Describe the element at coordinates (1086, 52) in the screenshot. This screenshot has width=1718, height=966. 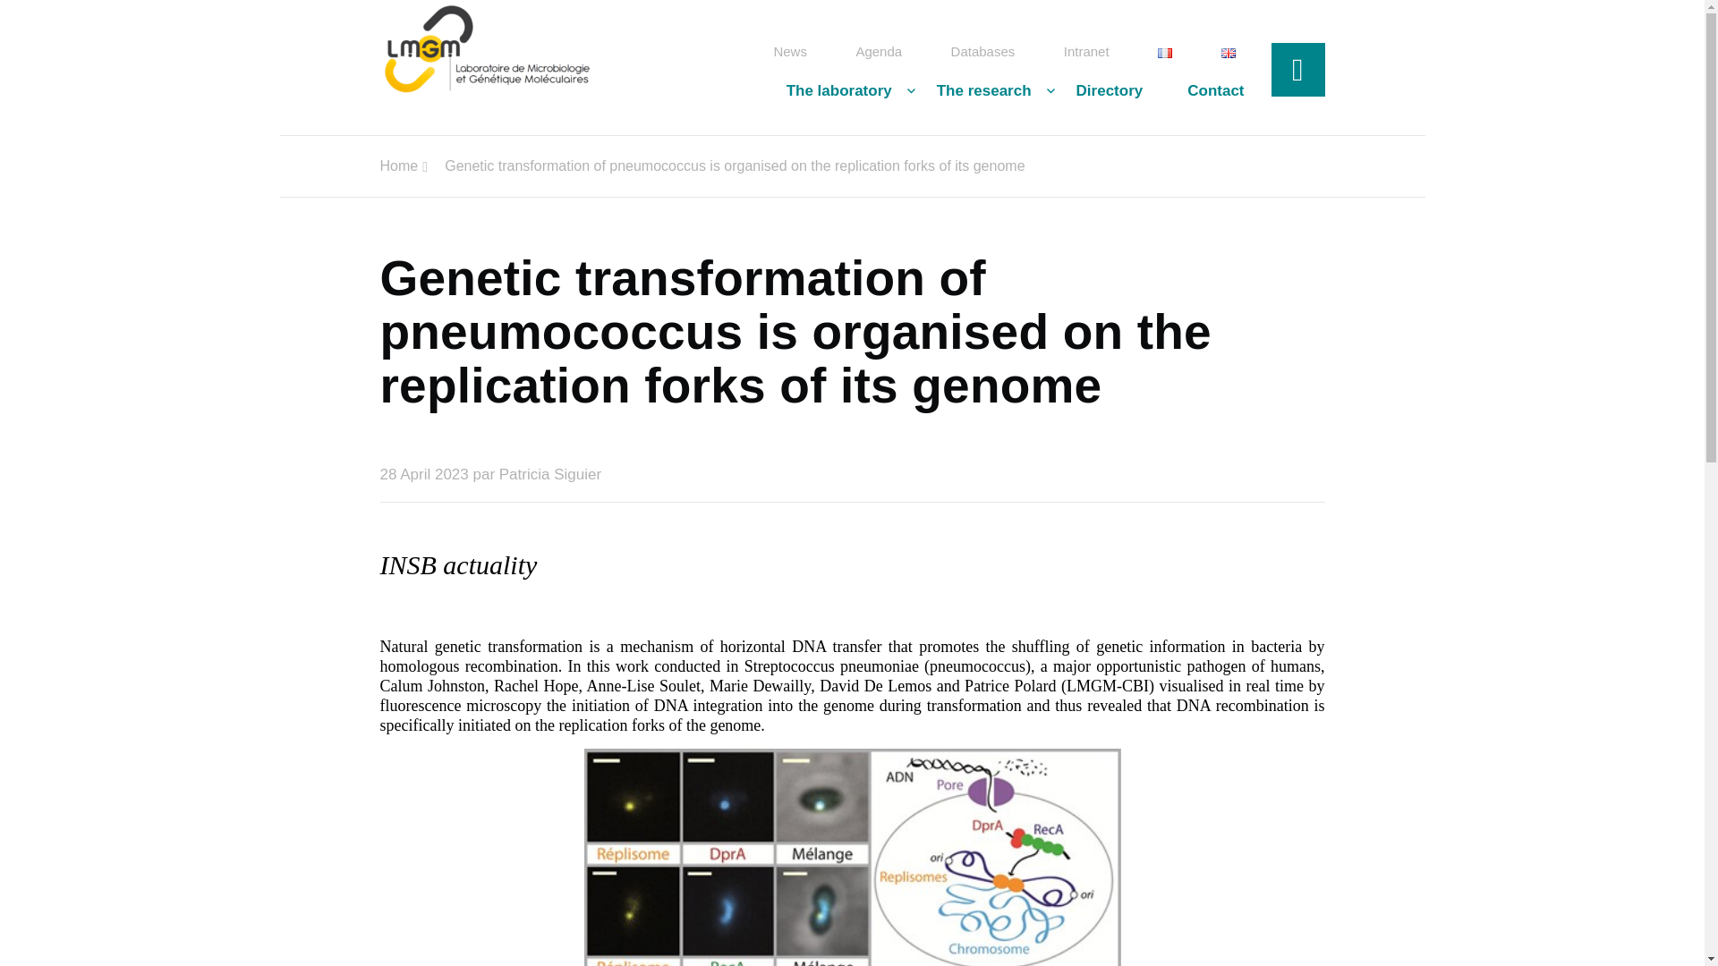
I see `Intranet` at that location.